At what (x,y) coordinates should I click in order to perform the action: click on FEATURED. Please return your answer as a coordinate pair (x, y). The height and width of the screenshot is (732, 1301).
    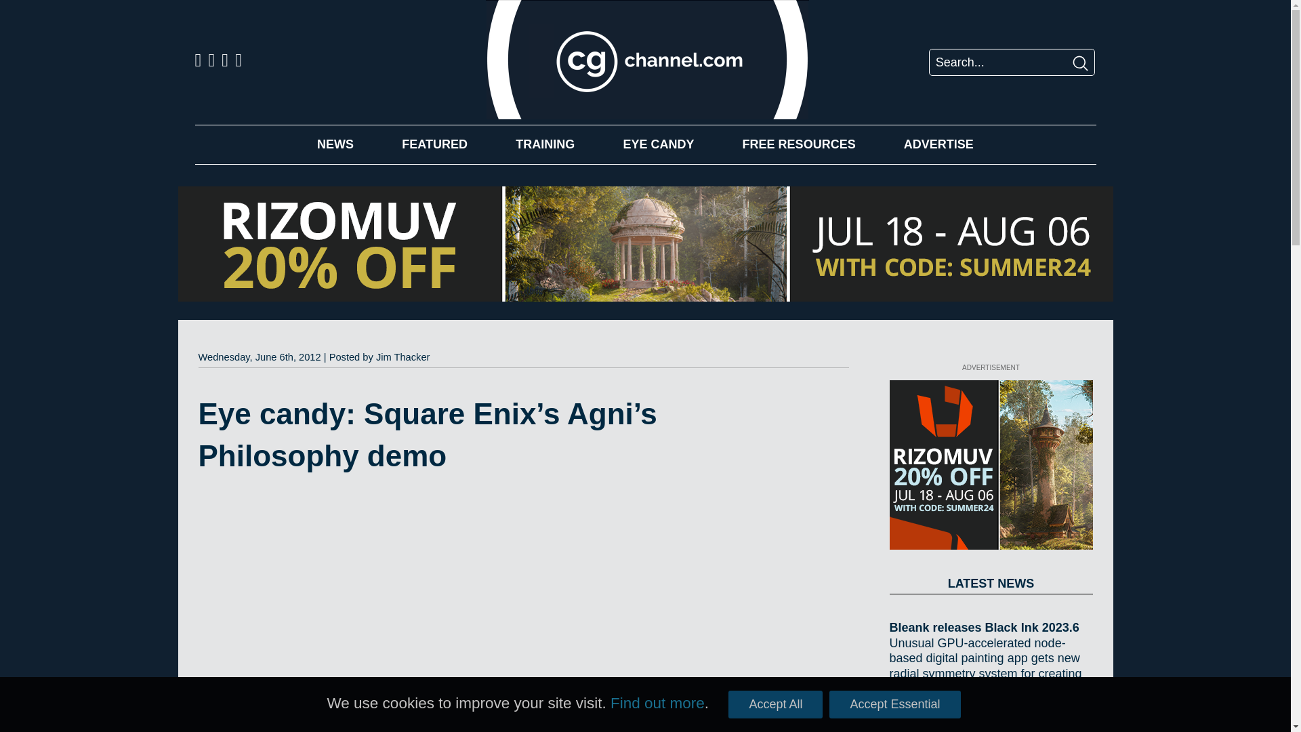
    Looking at the image, I should click on (434, 144).